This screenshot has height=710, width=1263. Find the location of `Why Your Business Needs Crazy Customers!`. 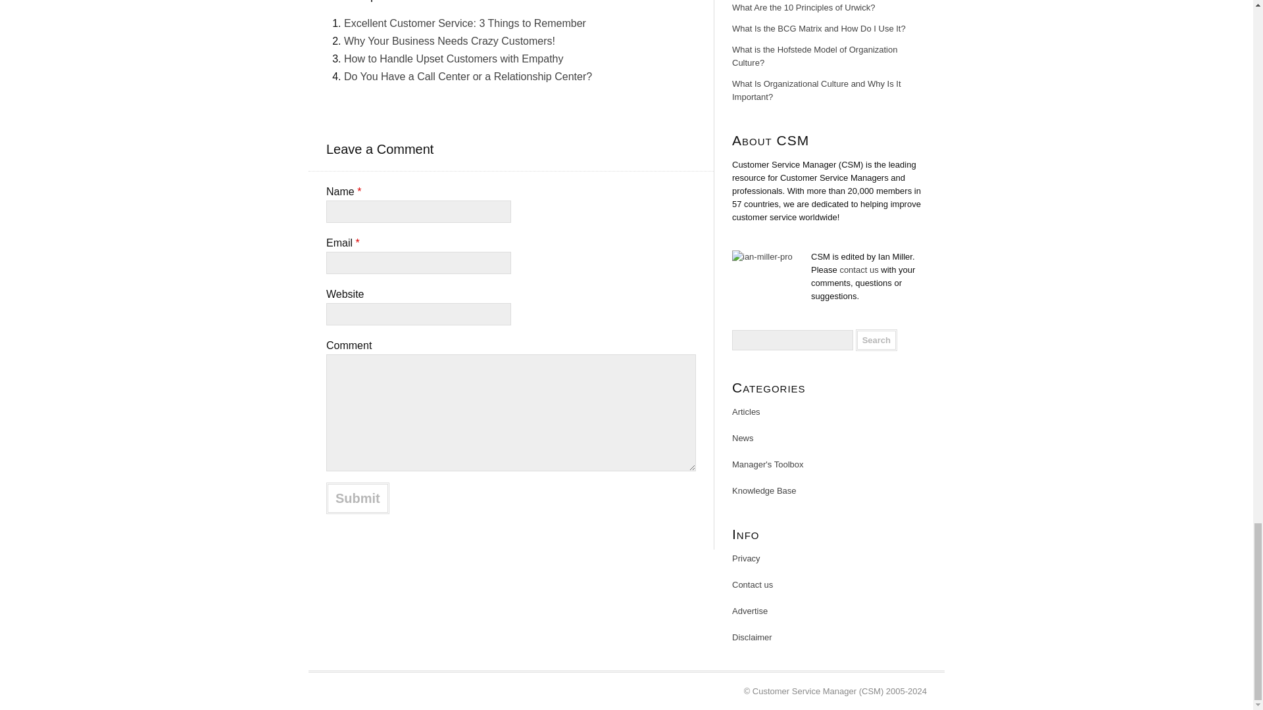

Why Your Business Needs Crazy Customers! is located at coordinates (449, 41).